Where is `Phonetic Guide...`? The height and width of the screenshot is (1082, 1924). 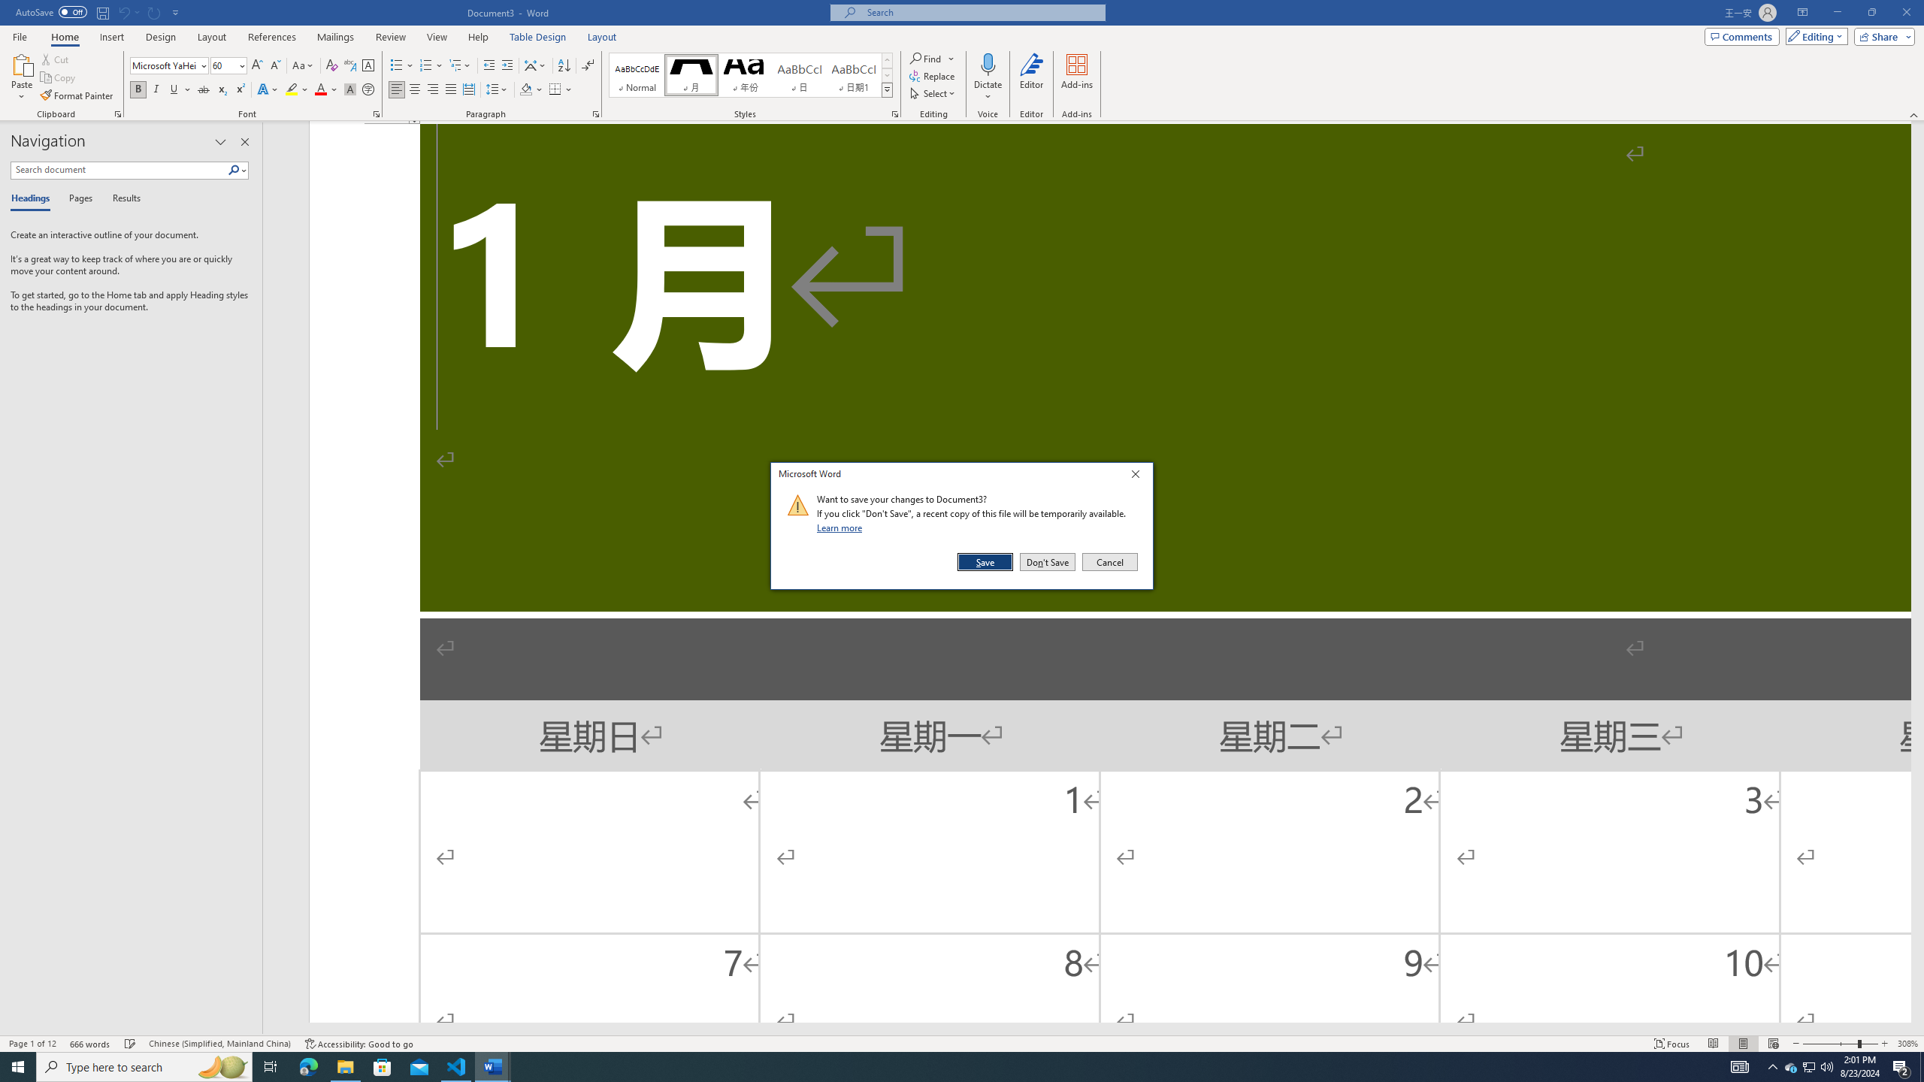
Phonetic Guide... is located at coordinates (350, 66).